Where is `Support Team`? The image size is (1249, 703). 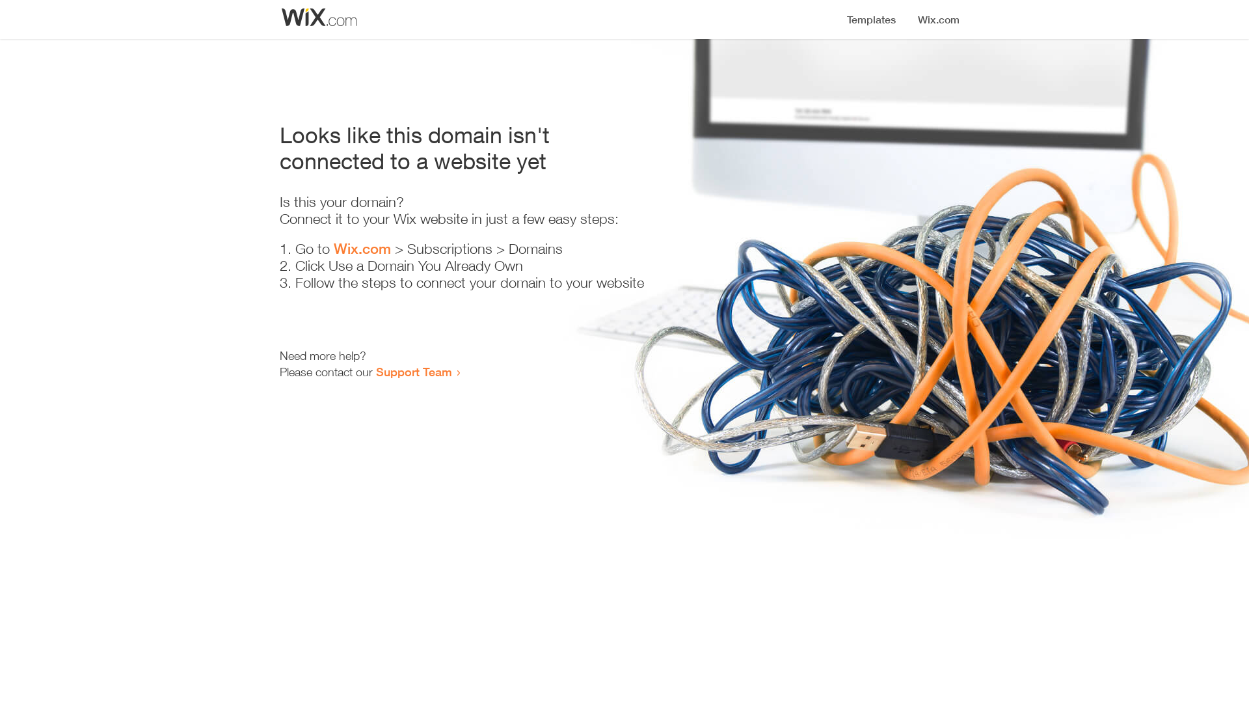 Support Team is located at coordinates (414, 372).